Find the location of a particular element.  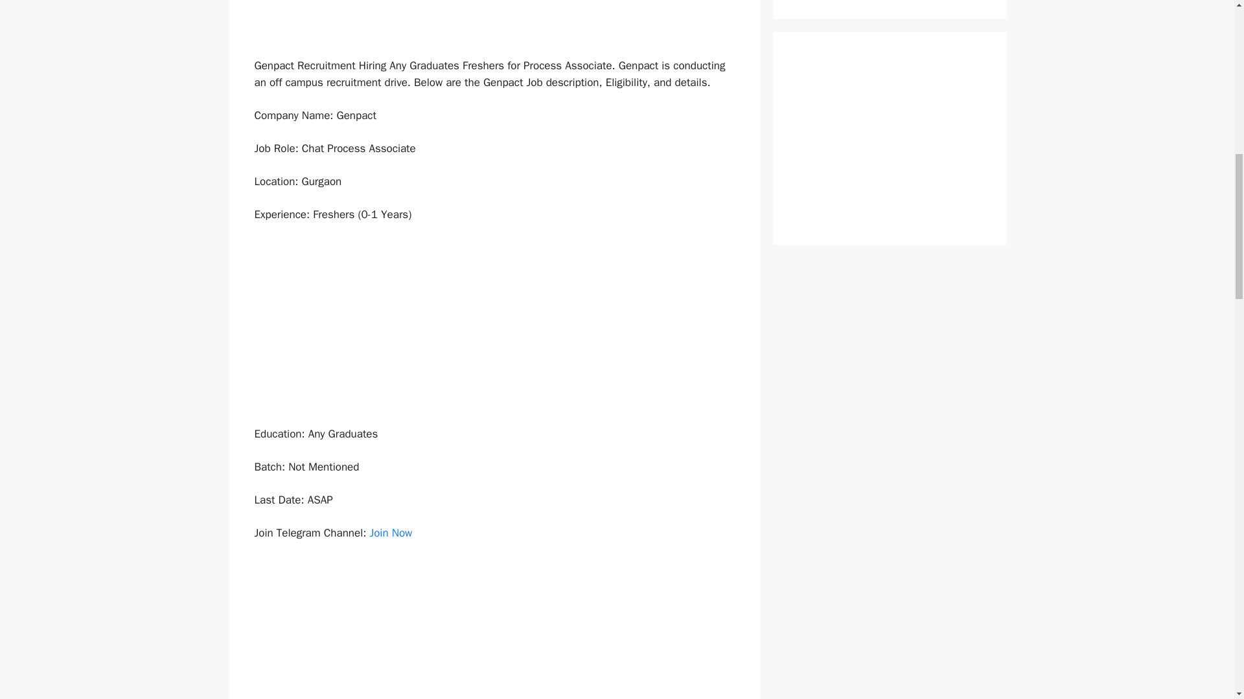

Join Now is located at coordinates (390, 533).